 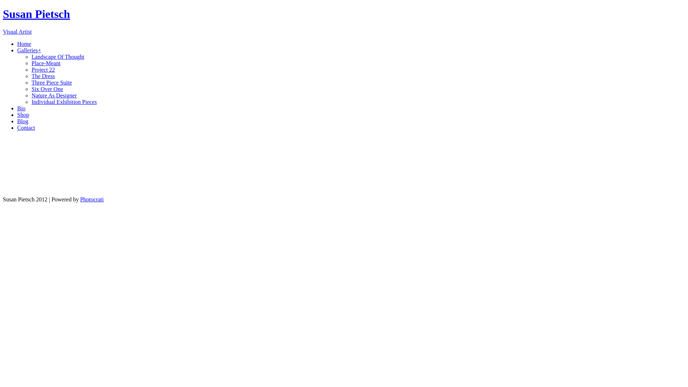 What do you see at coordinates (23, 121) in the screenshot?
I see `Blog` at bounding box center [23, 121].